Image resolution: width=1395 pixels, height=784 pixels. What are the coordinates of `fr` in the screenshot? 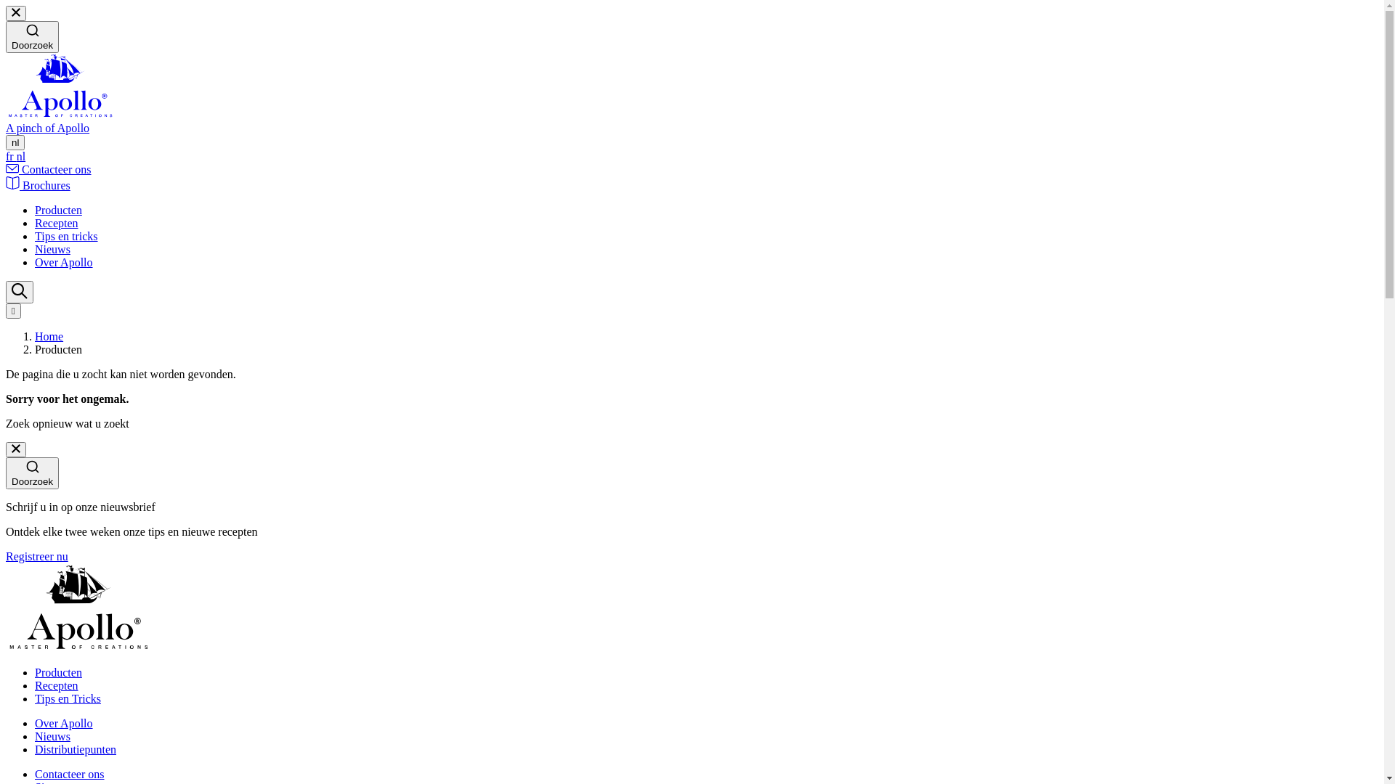 It's located at (12, 157).